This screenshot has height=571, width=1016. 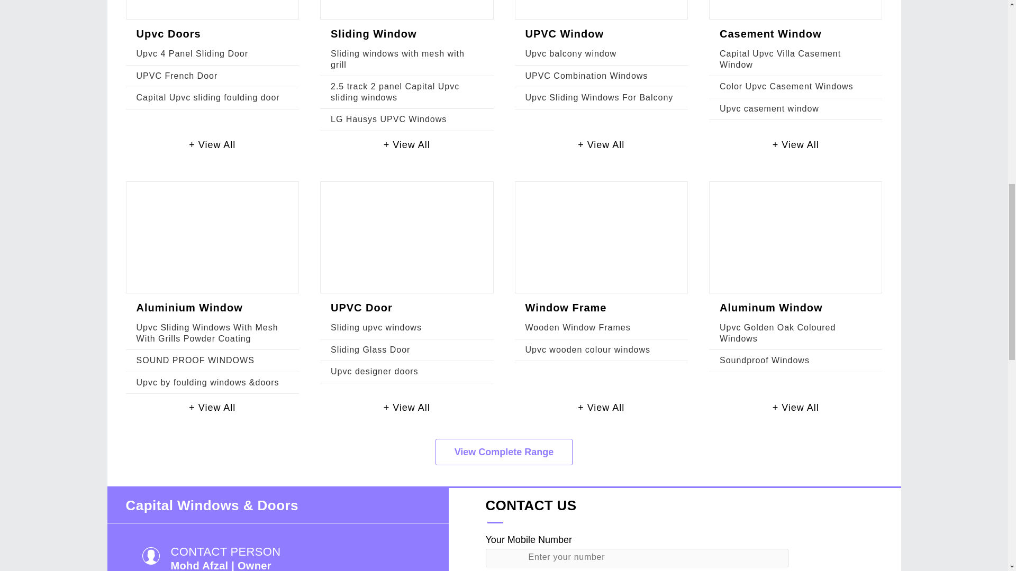 What do you see at coordinates (388, 119) in the screenshot?
I see `LG Hausys UPVC Windows` at bounding box center [388, 119].